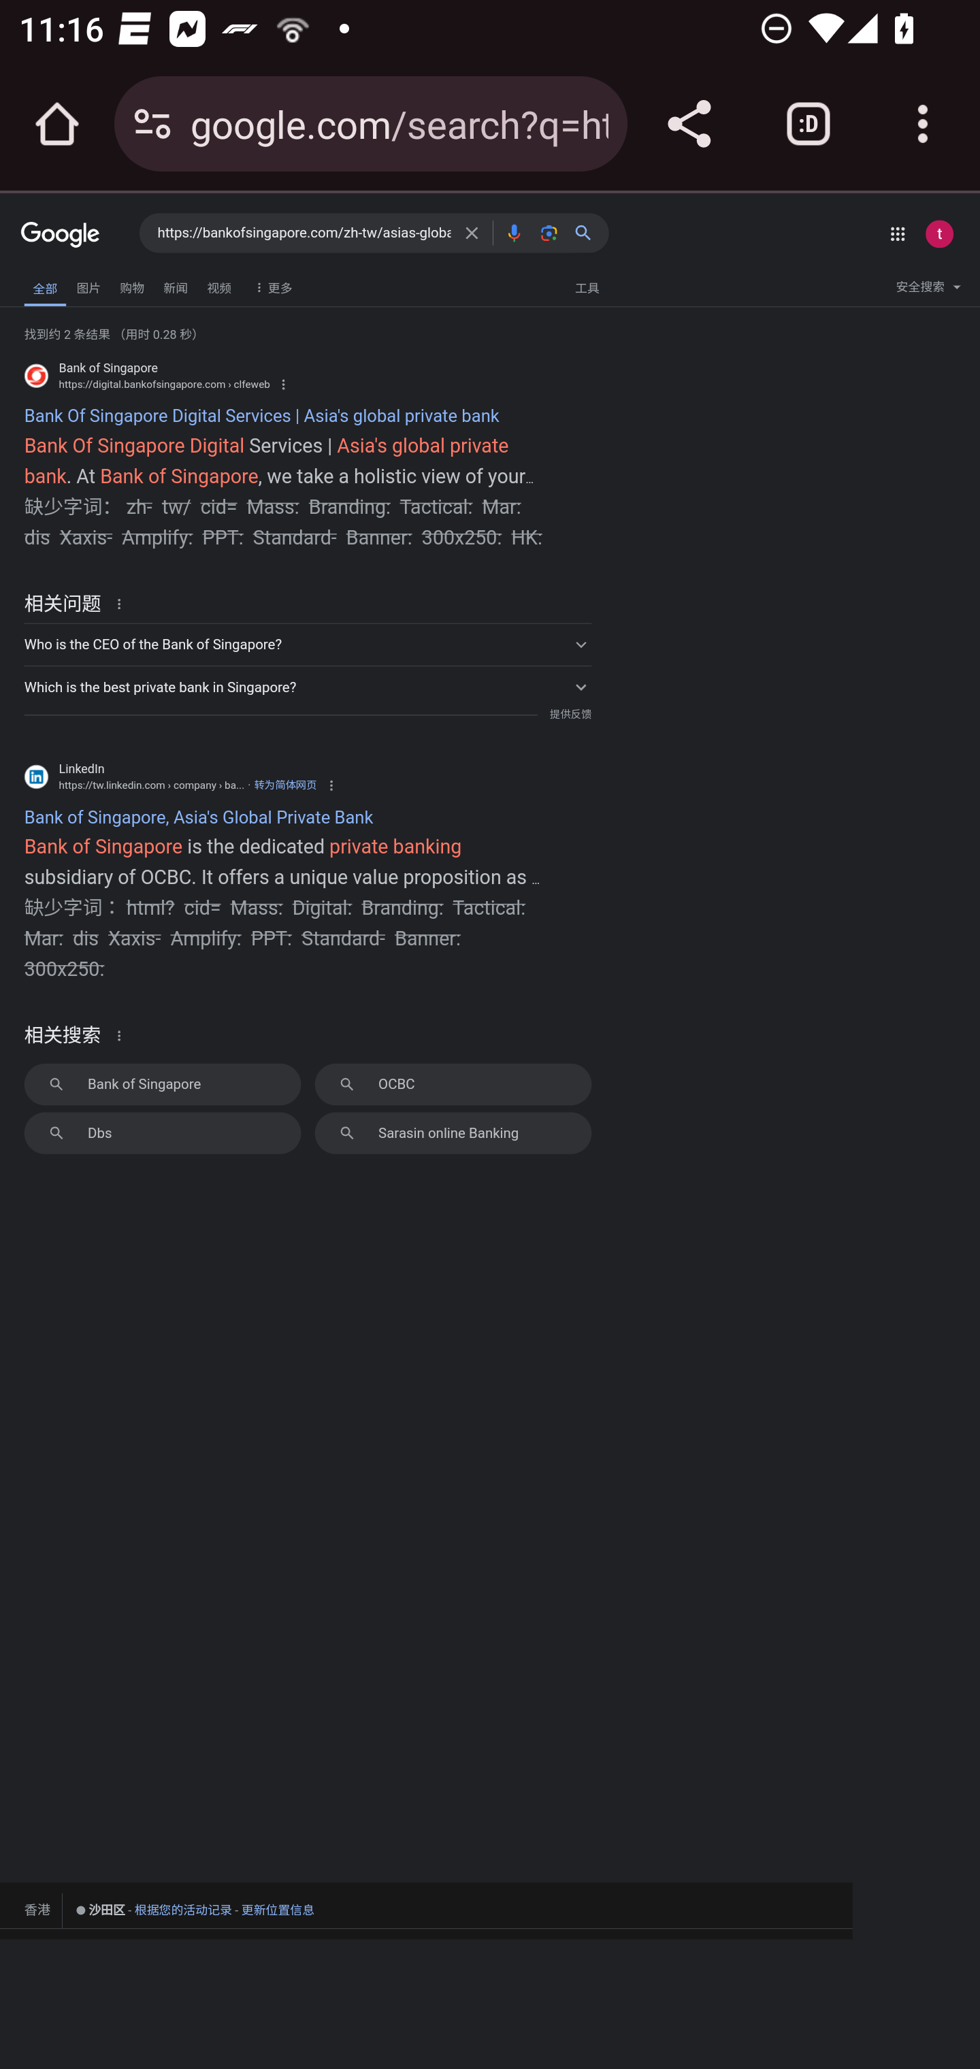 The width and height of the screenshot is (980, 2069). I want to click on Who is the CEO of the Bank of Singapore?, so click(307, 644).